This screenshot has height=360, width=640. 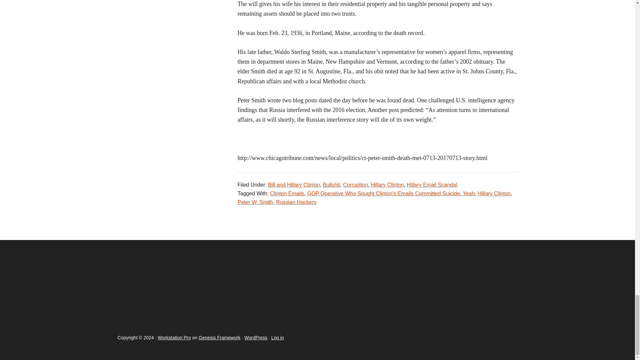 What do you see at coordinates (355, 185) in the screenshot?
I see `Corruption` at bounding box center [355, 185].